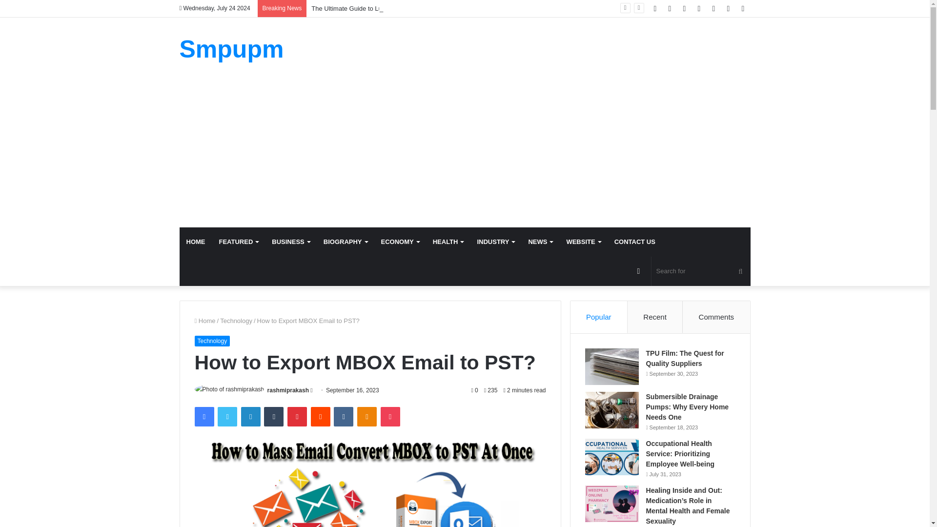  What do you see at coordinates (400, 242) in the screenshot?
I see `ECONOMY` at bounding box center [400, 242].